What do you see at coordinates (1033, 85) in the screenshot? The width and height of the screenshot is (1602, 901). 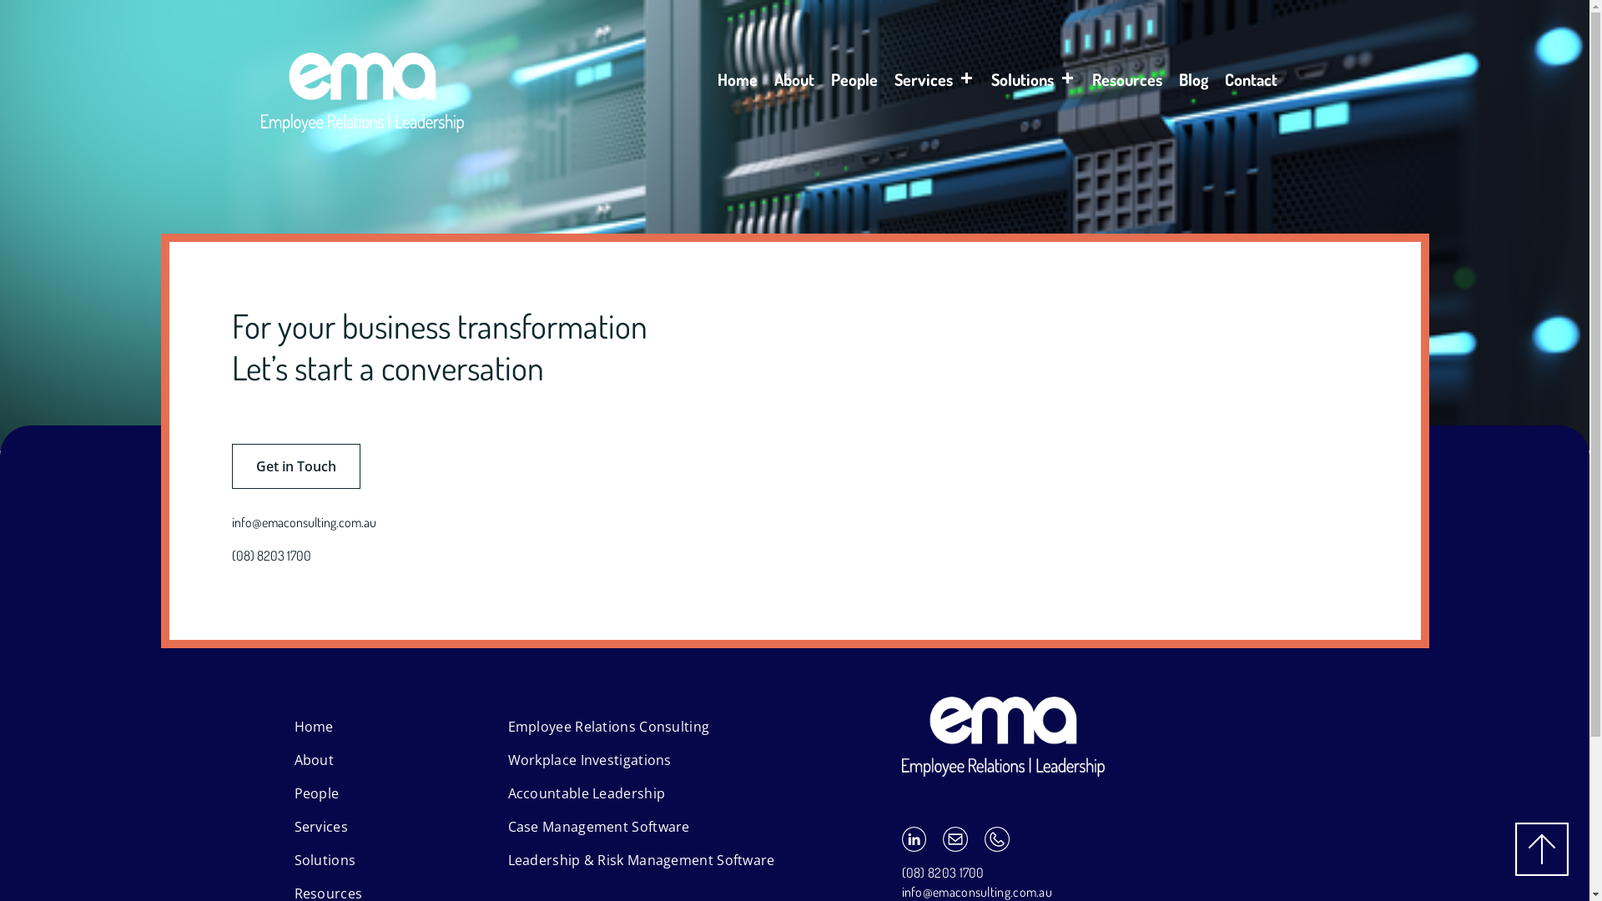 I see `Solutions` at bounding box center [1033, 85].